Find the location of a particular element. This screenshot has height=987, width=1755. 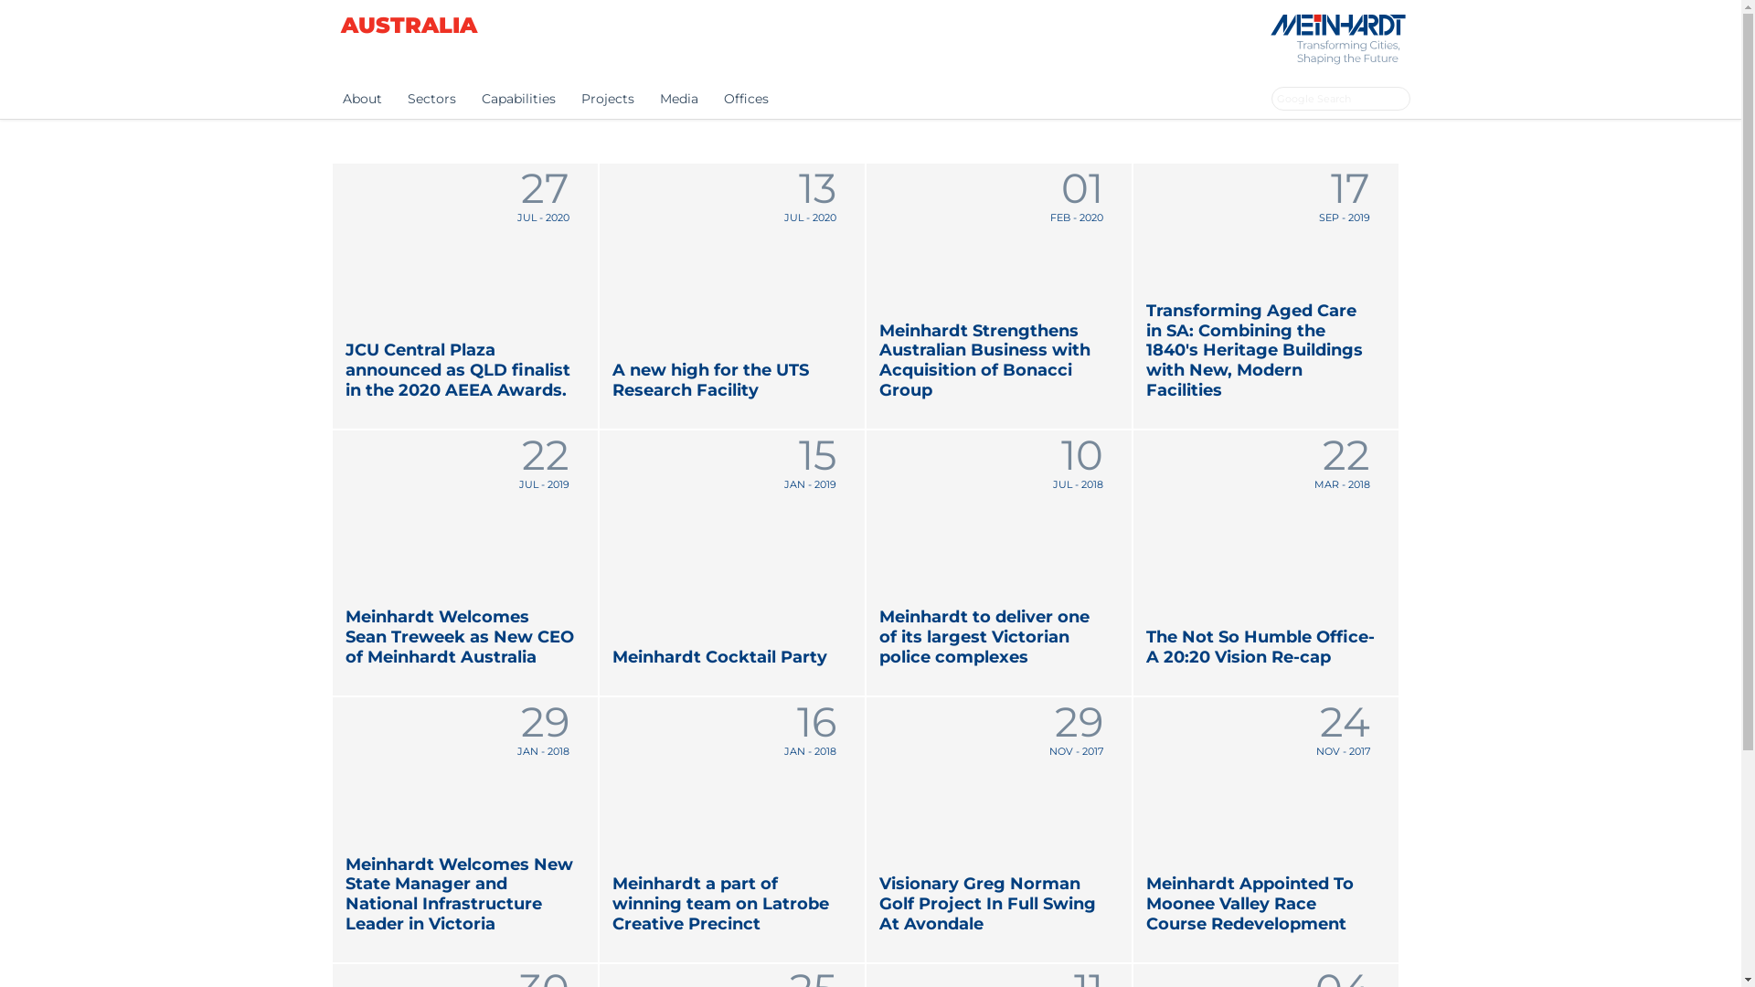

AUSTRALIA is located at coordinates (408, 26).